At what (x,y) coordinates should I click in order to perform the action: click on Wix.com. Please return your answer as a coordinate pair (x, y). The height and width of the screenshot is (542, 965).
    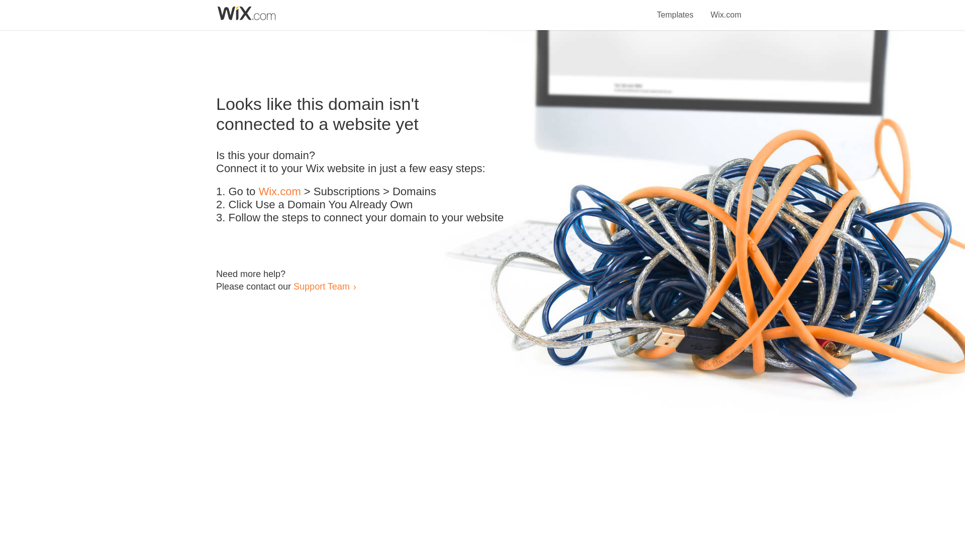
    Looking at the image, I should click on (726, 9).